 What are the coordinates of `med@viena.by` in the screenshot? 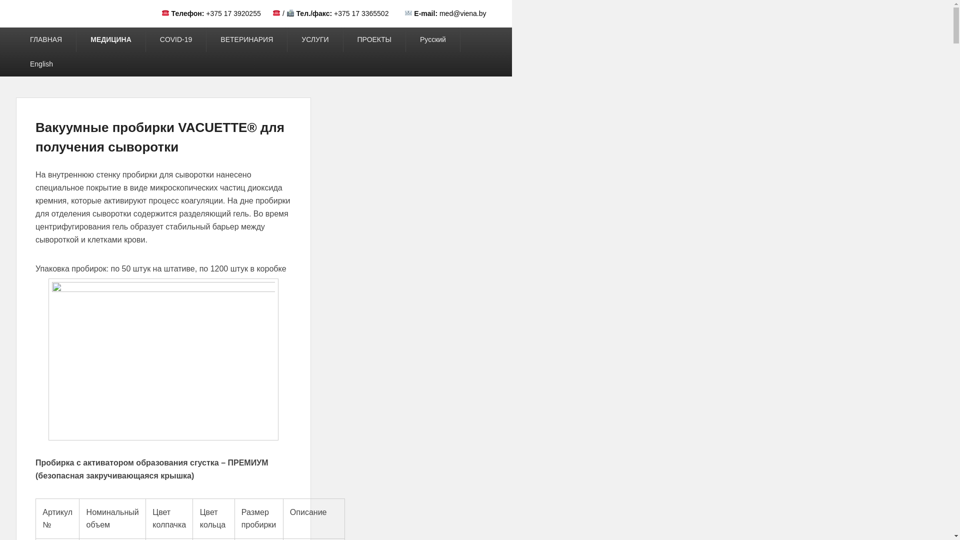 It's located at (463, 13).